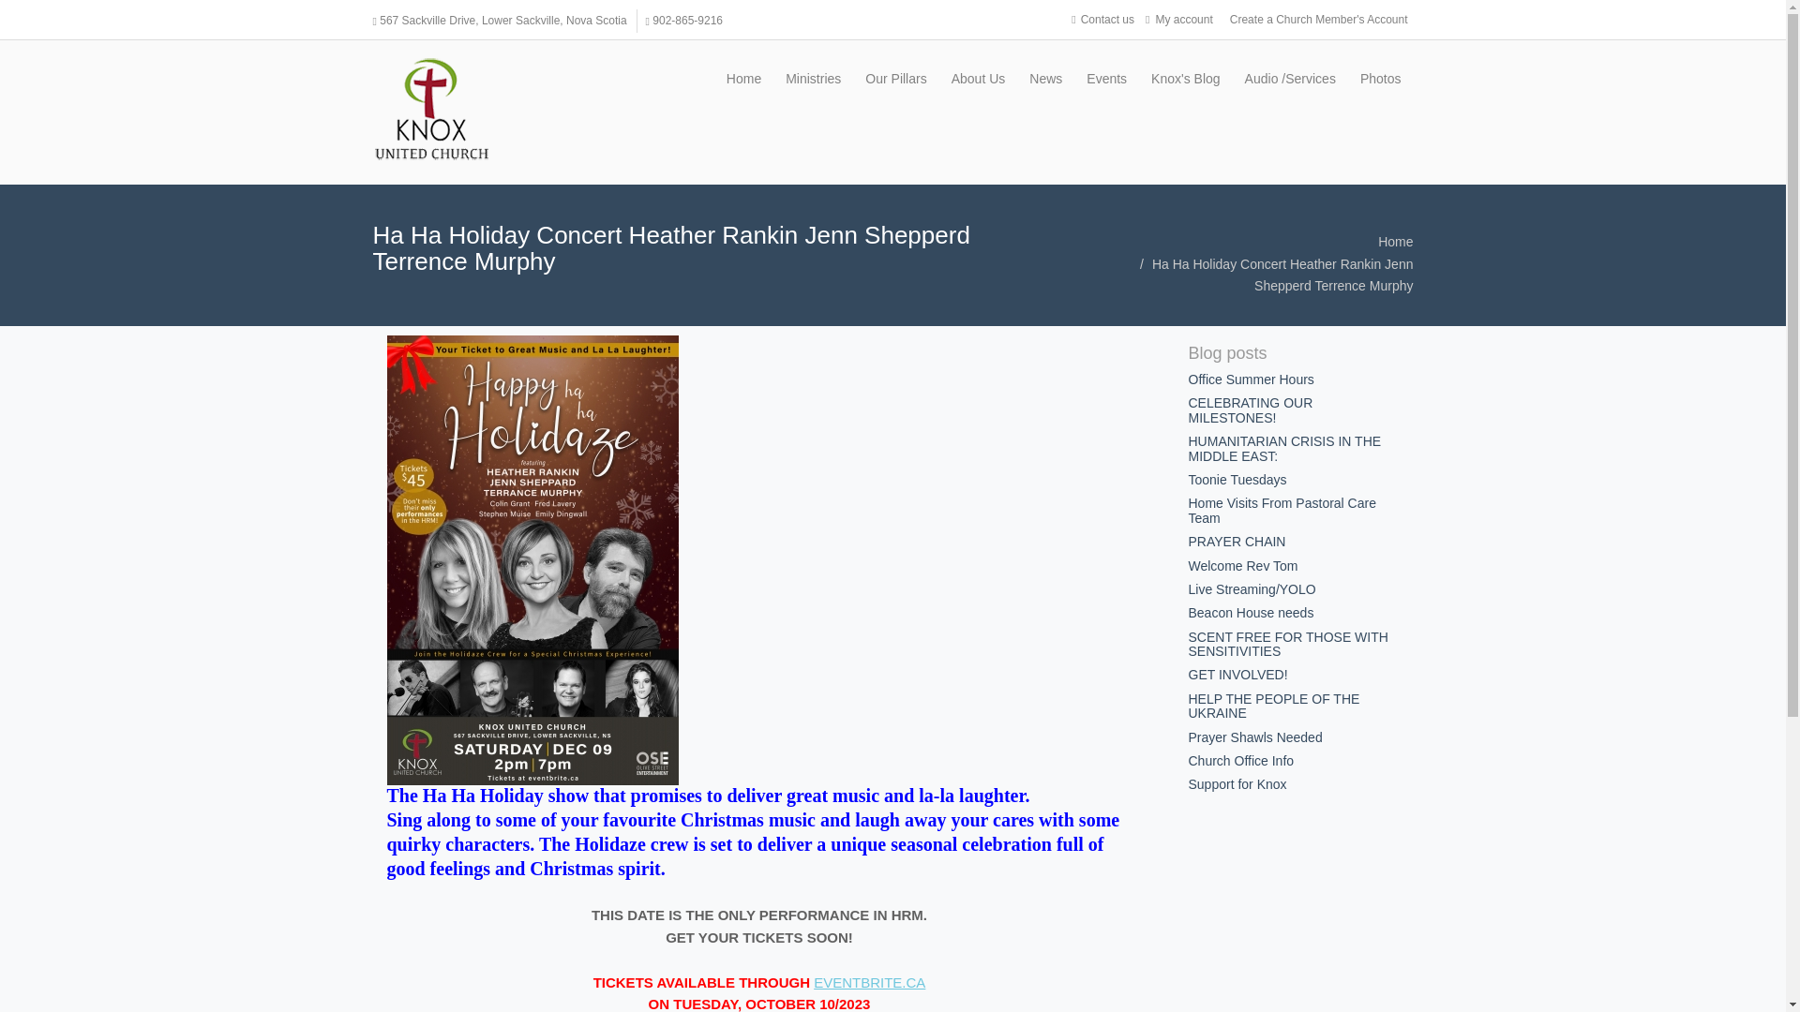 This screenshot has height=1012, width=1800. What do you see at coordinates (1102, 19) in the screenshot?
I see `Contact us` at bounding box center [1102, 19].